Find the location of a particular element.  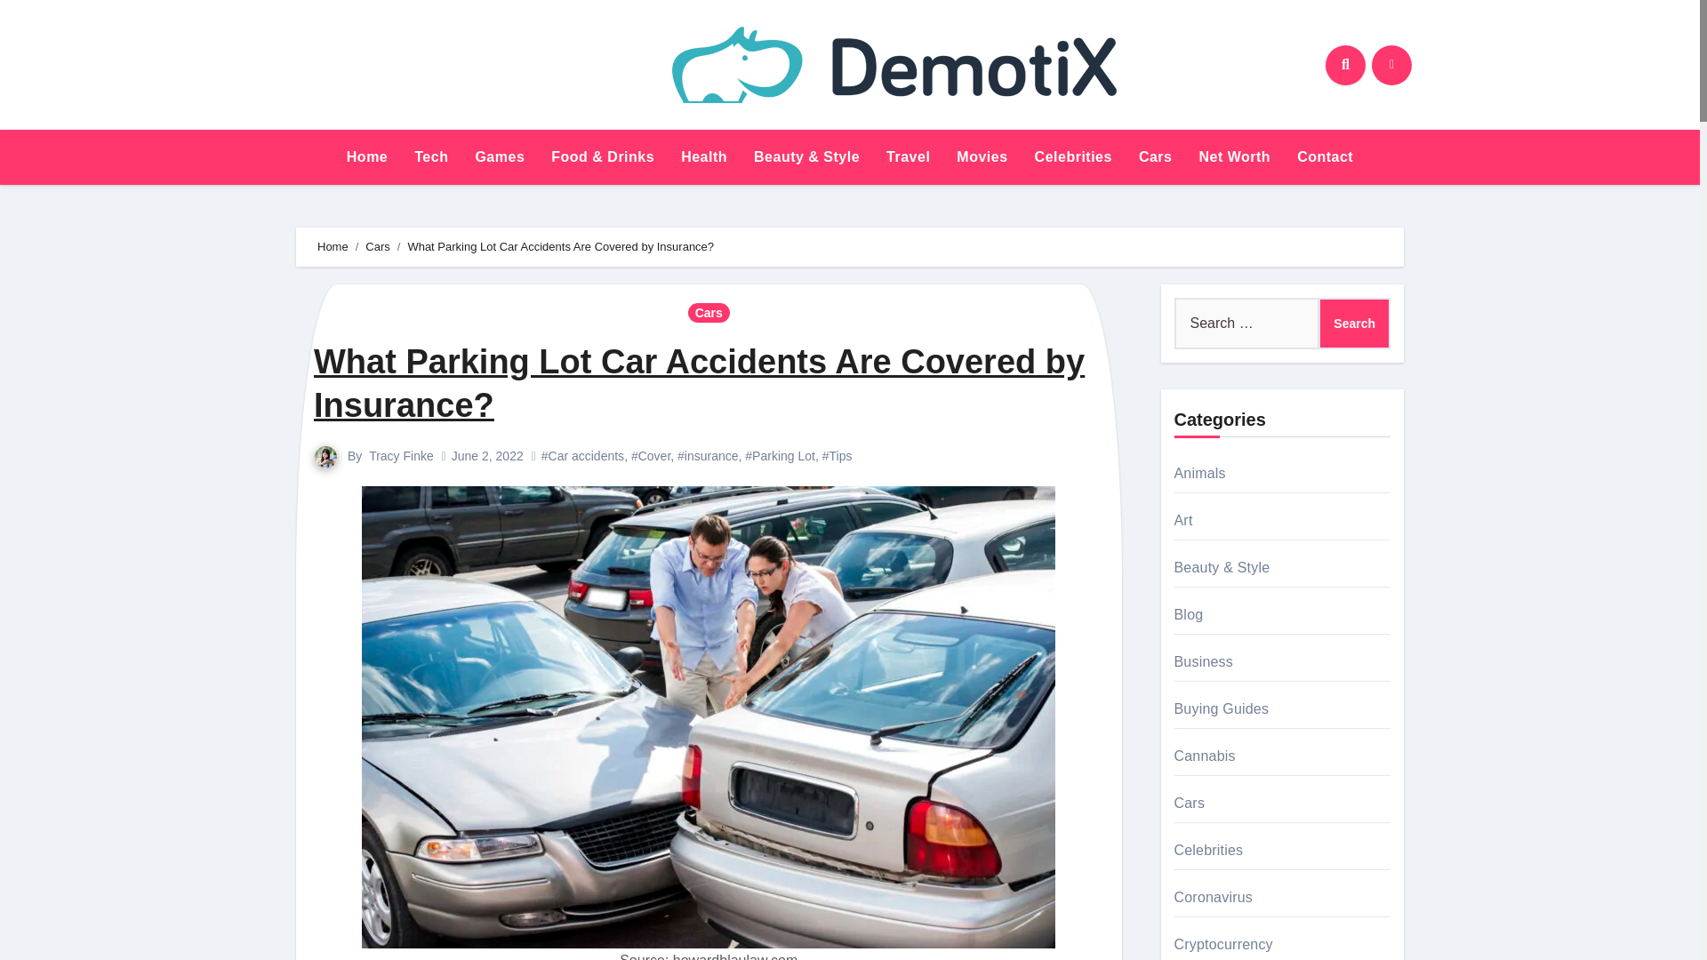

Movies is located at coordinates (982, 156).